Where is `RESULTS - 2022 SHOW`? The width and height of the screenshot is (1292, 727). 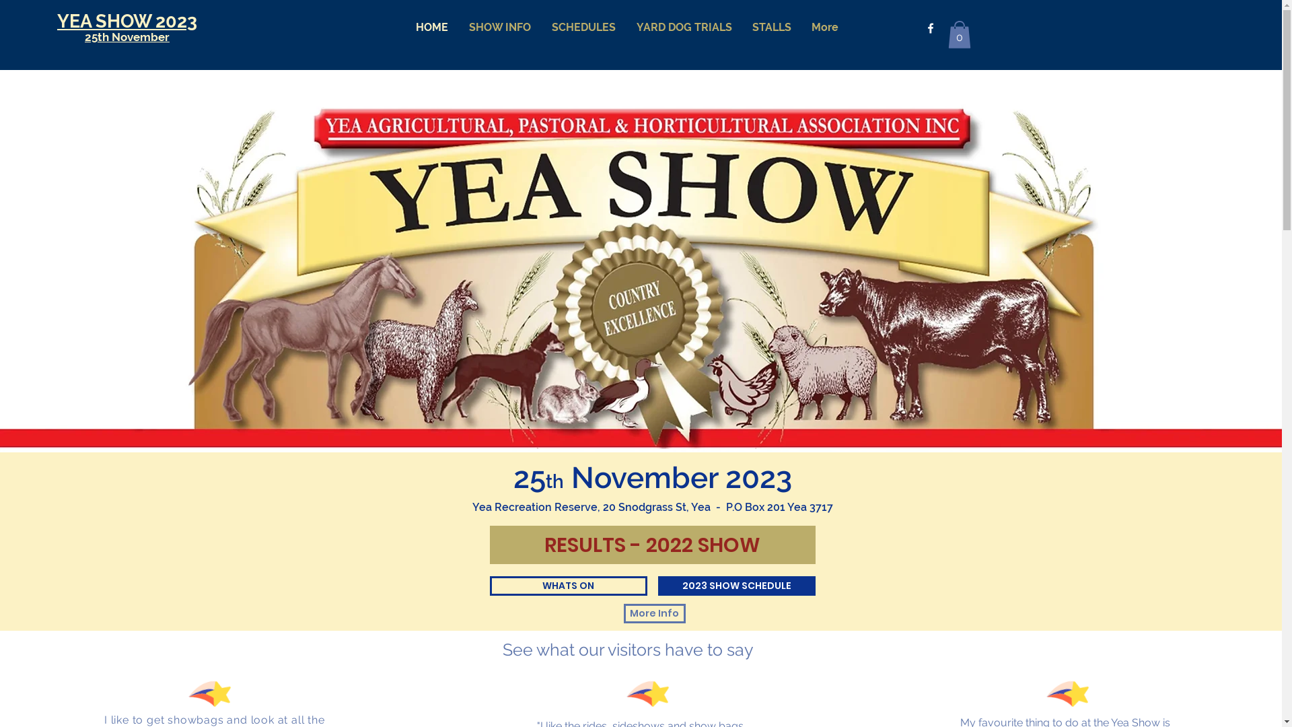 RESULTS - 2022 SHOW is located at coordinates (653, 545).